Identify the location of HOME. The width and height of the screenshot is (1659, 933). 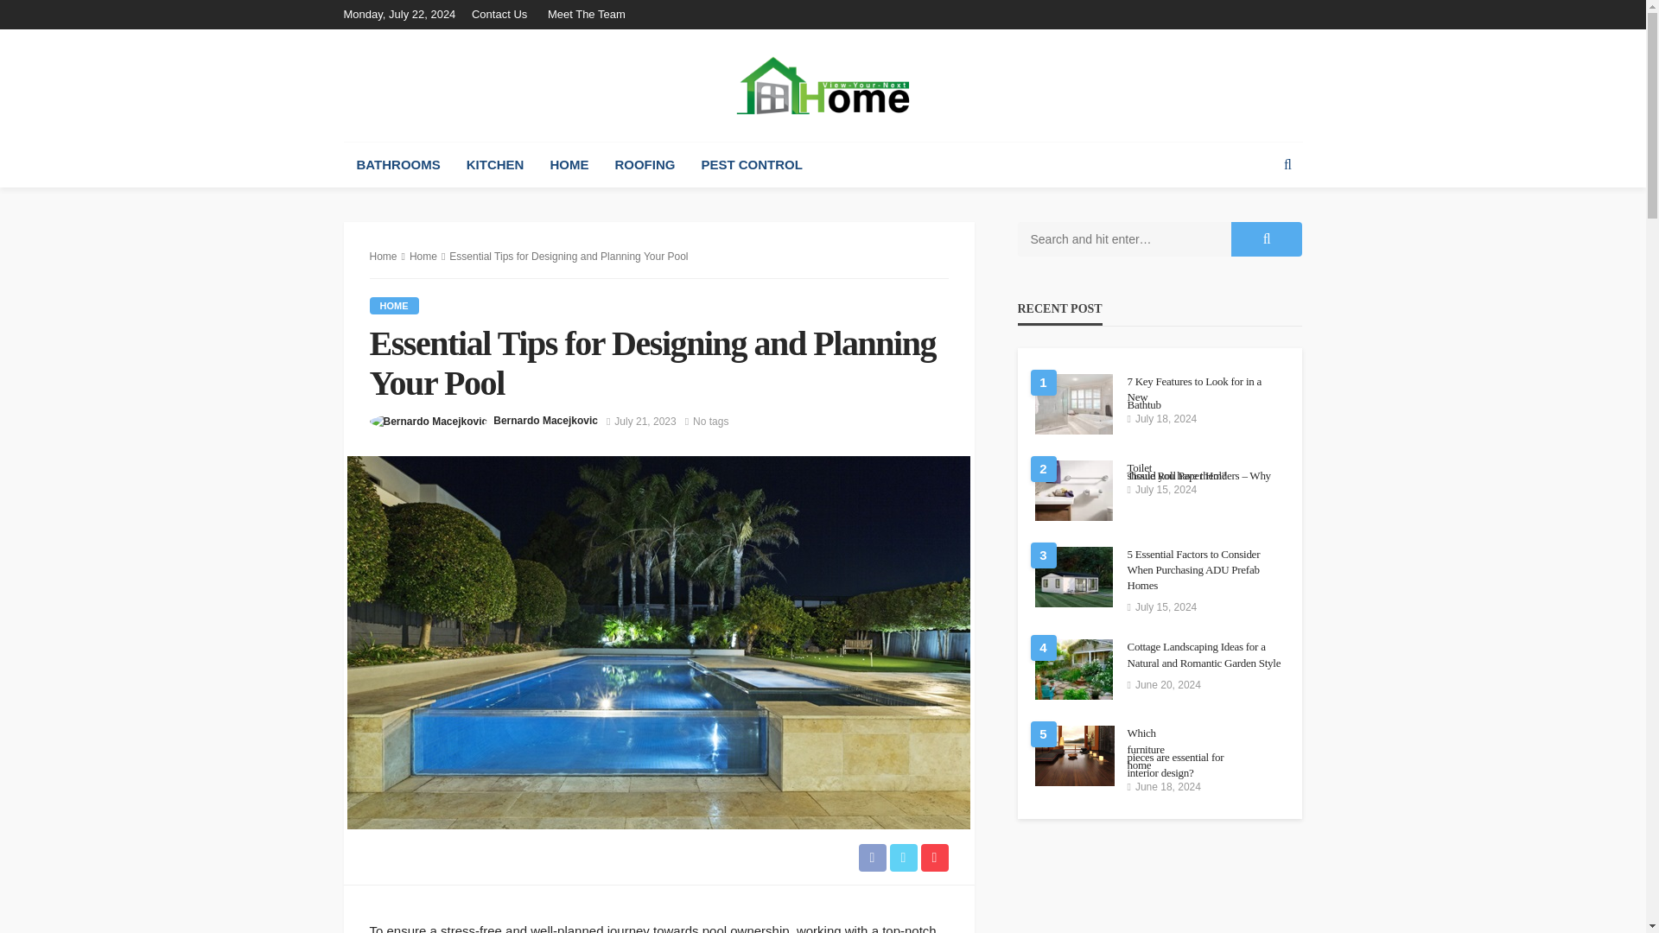
(569, 165).